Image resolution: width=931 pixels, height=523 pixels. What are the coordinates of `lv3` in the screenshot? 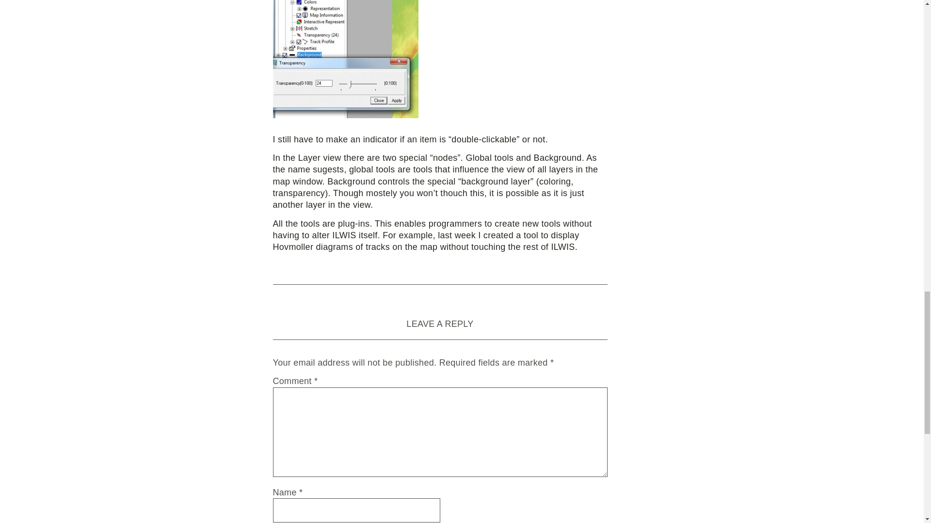 It's located at (345, 59).